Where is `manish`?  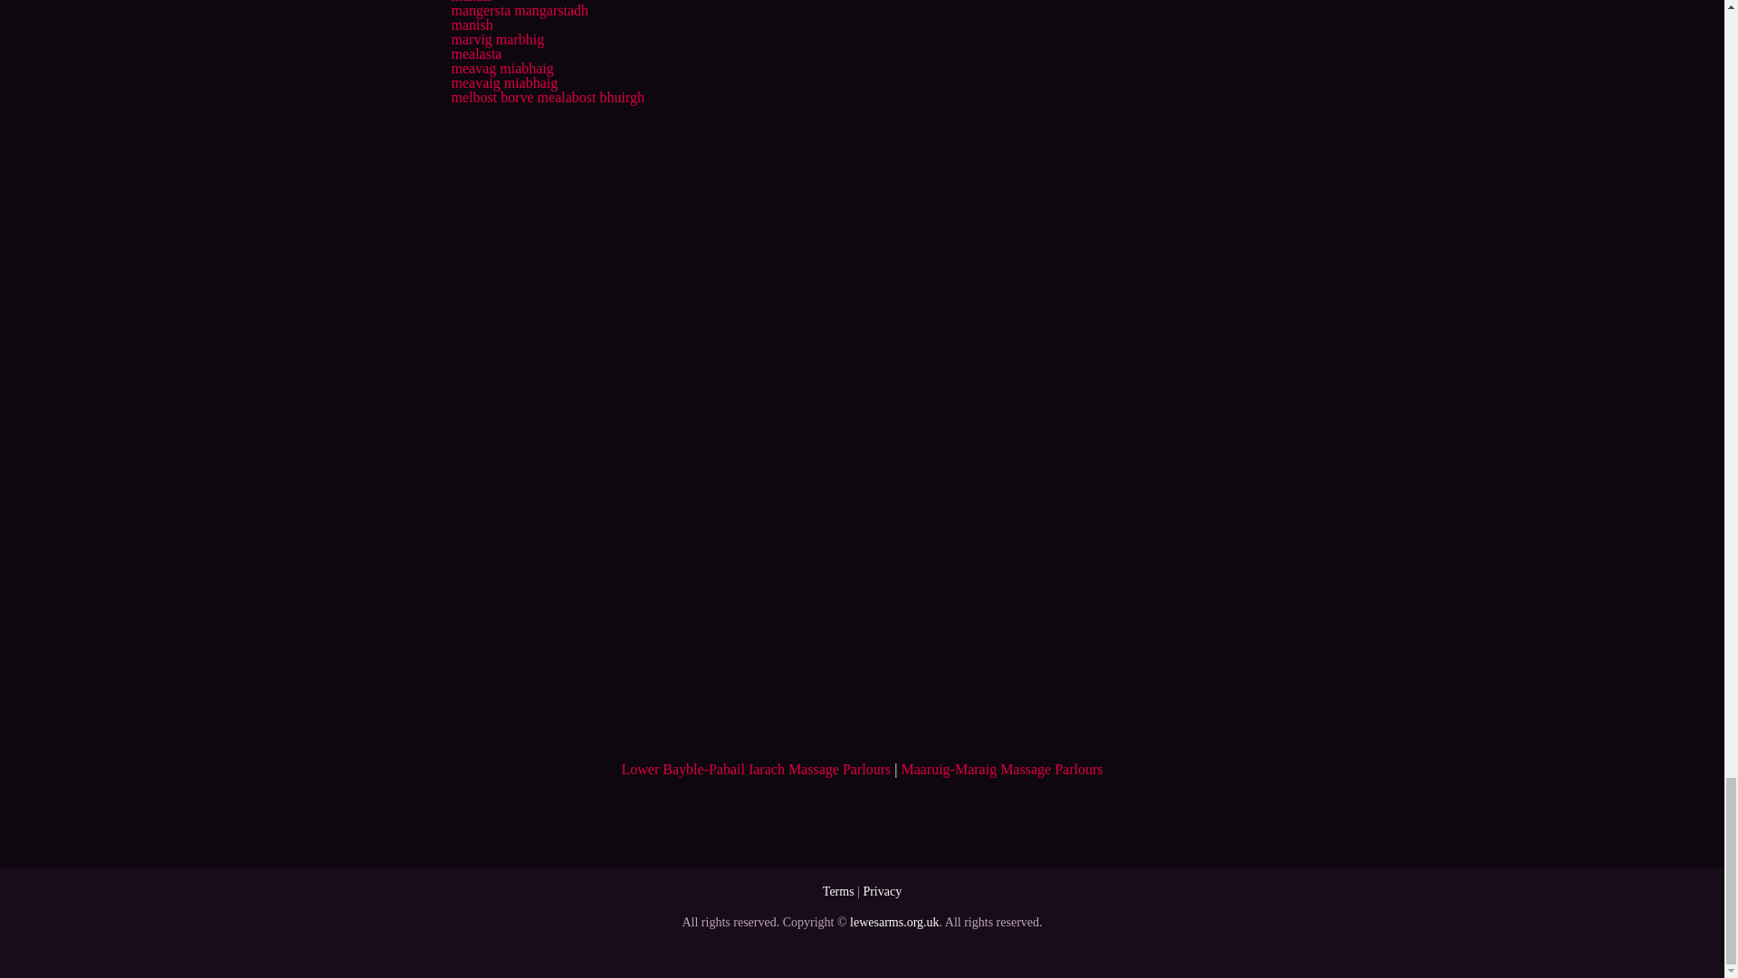
manish is located at coordinates (471, 24).